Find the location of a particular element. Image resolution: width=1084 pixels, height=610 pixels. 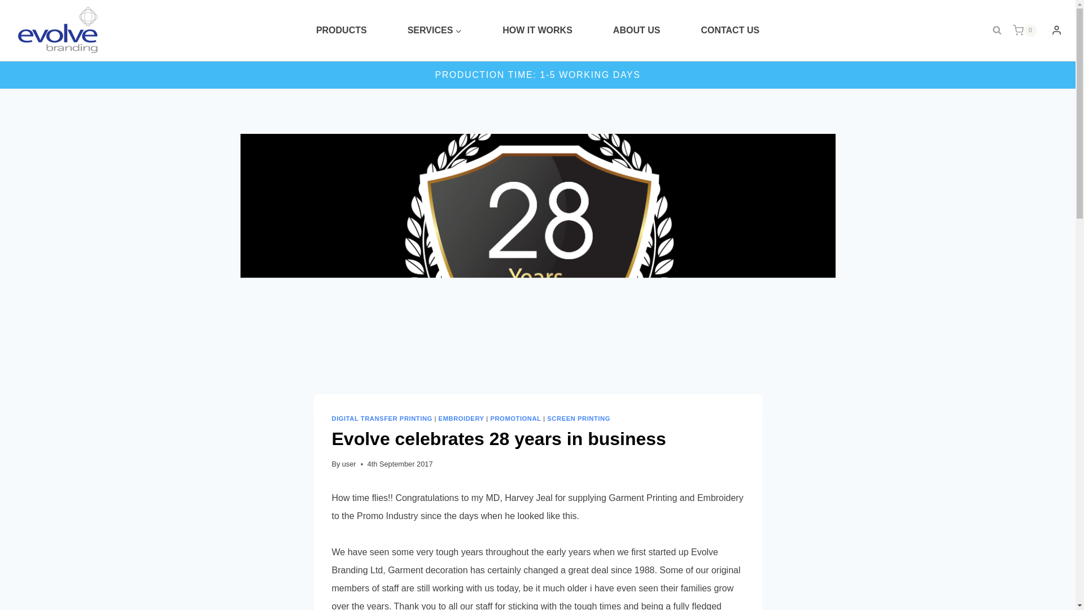

0 is located at coordinates (1029, 30).